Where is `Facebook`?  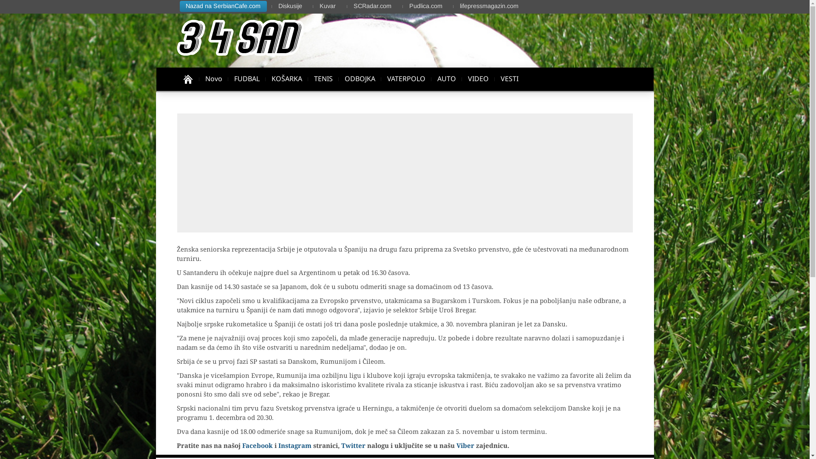 Facebook is located at coordinates (258, 445).